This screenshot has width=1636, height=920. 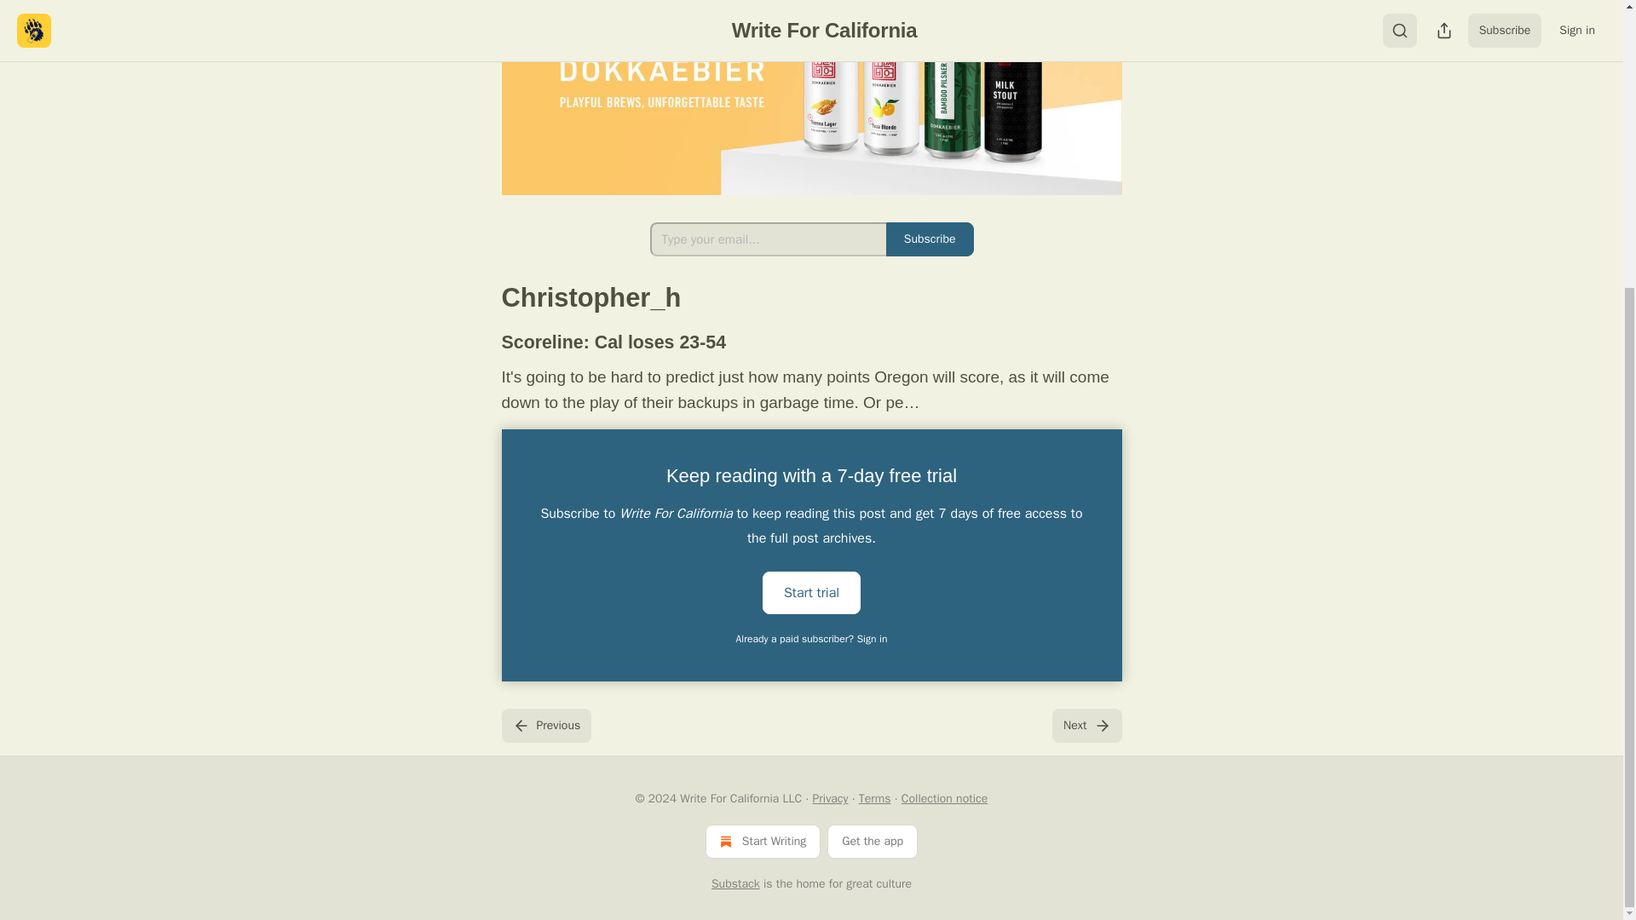 What do you see at coordinates (944, 798) in the screenshot?
I see `Collection notice` at bounding box center [944, 798].